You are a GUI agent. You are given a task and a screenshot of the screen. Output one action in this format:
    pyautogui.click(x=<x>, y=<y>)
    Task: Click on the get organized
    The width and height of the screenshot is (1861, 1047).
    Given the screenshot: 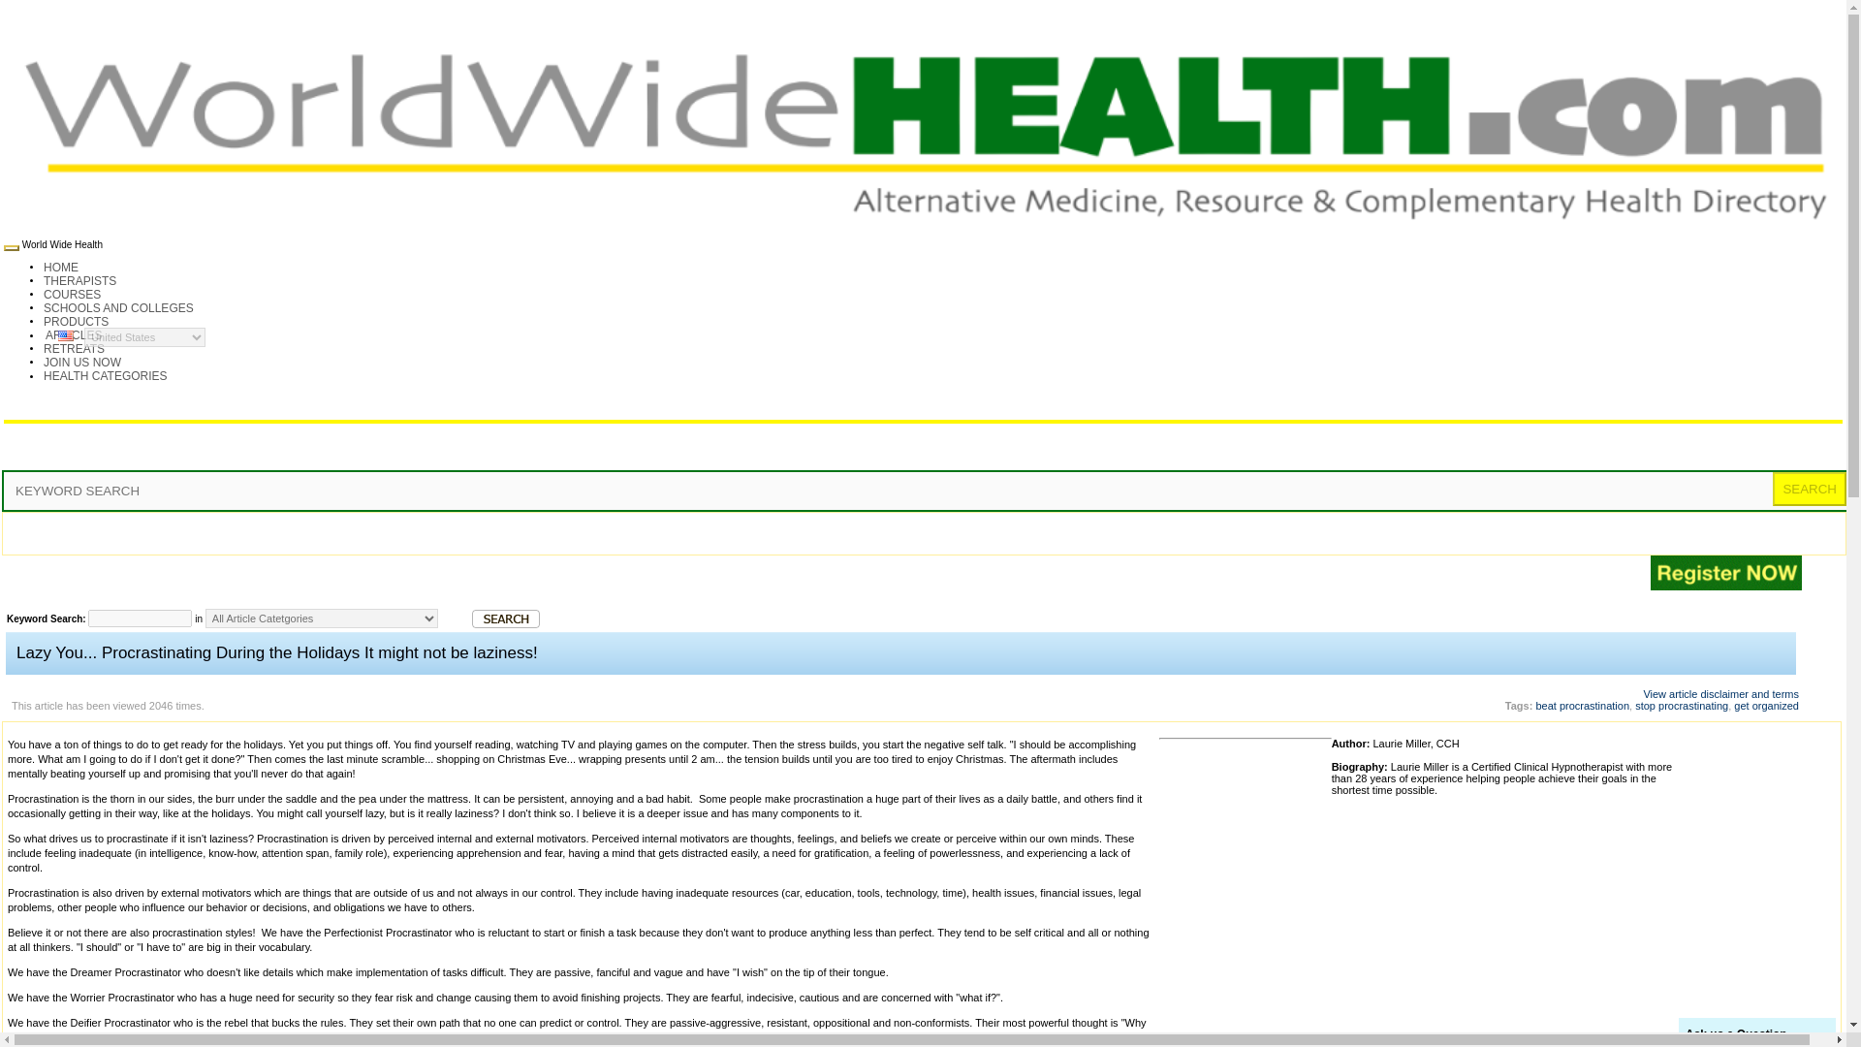 What is the action you would take?
    pyautogui.click(x=1766, y=706)
    